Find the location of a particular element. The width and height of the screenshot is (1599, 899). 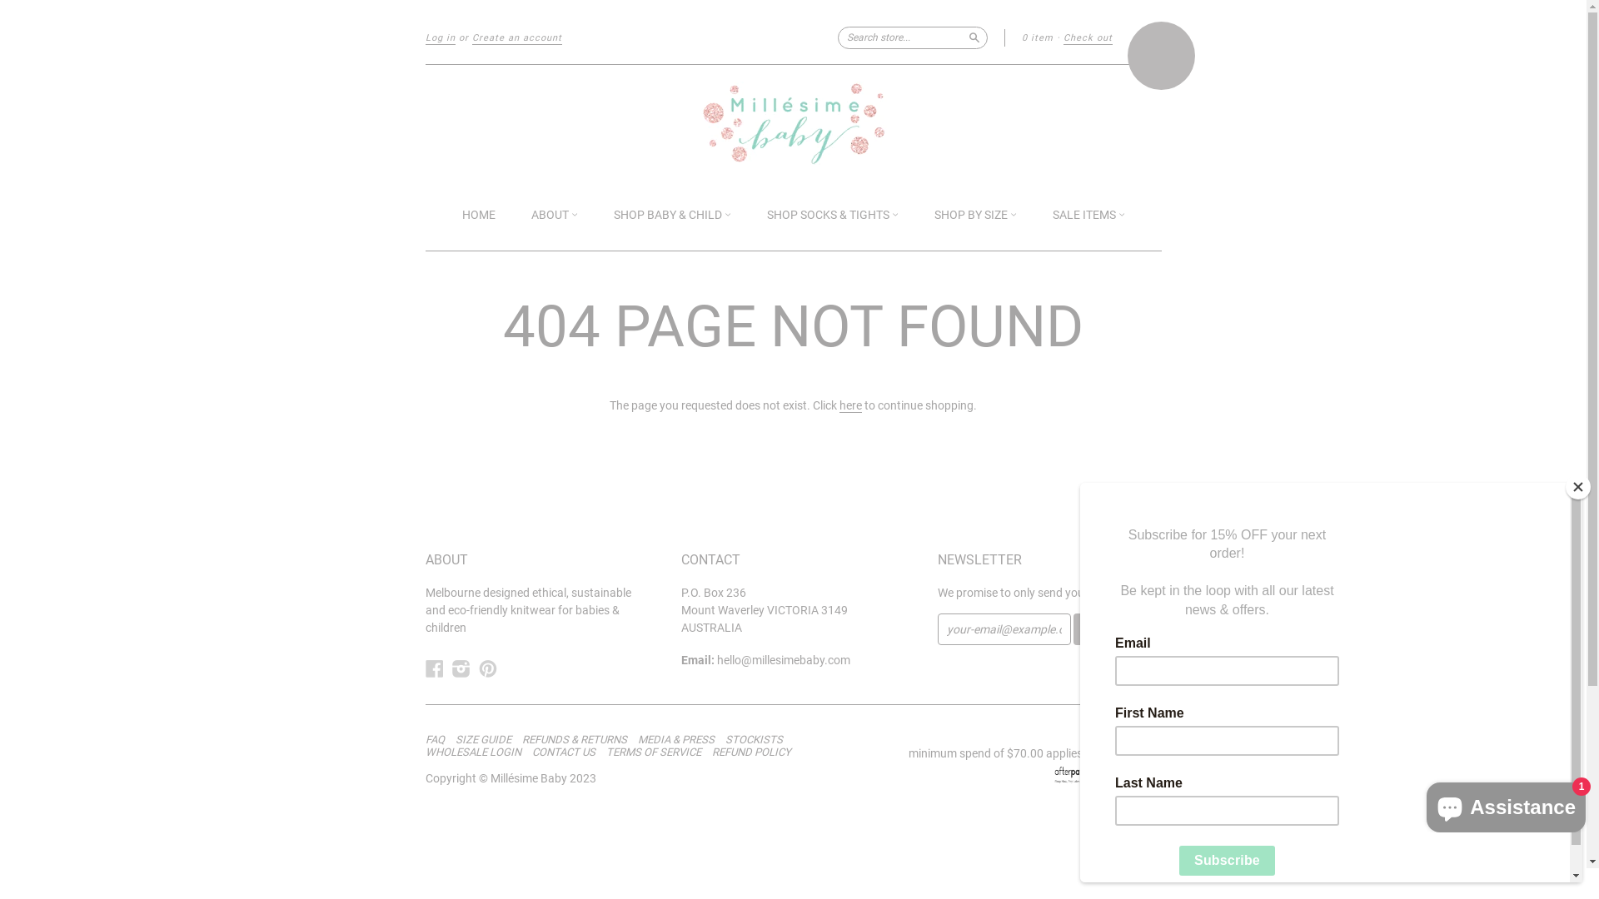

FAQ is located at coordinates (438, 740).